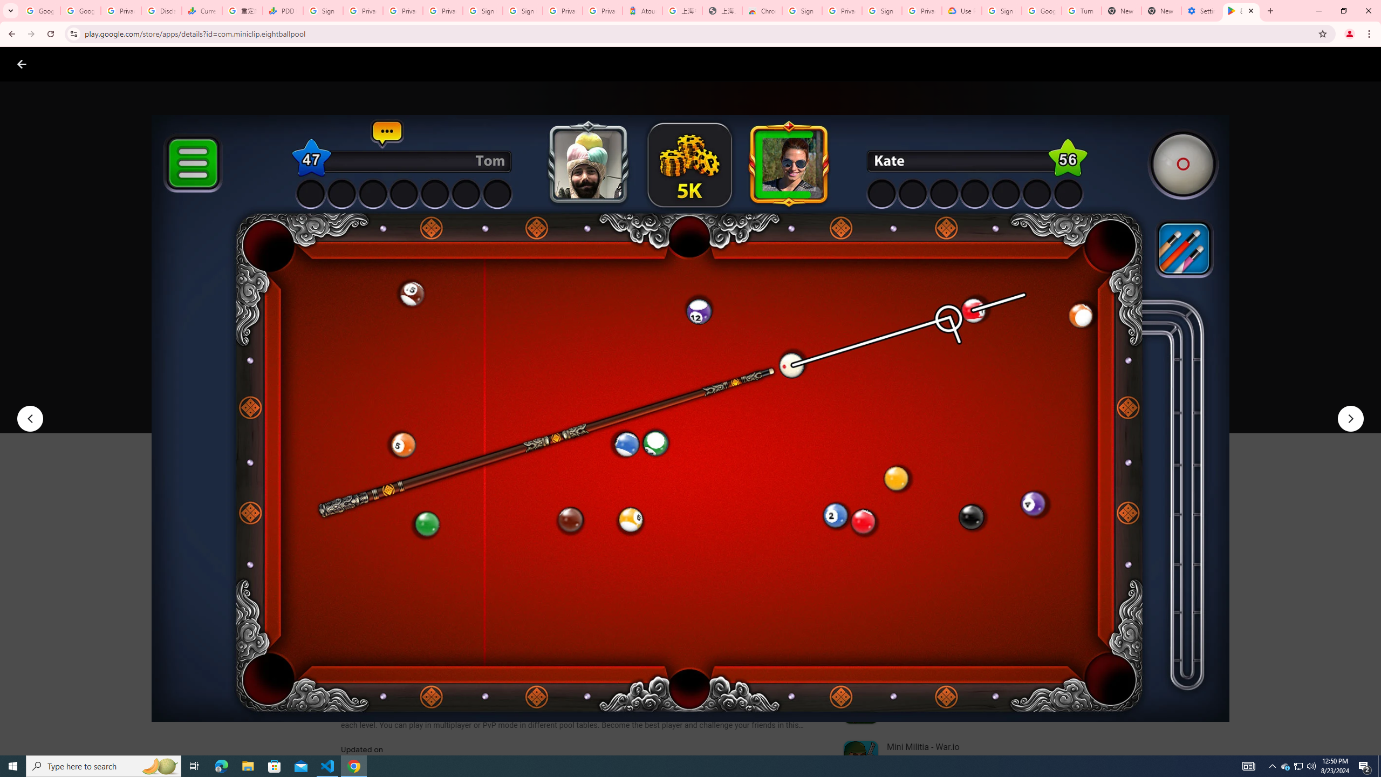 This screenshot has height=777, width=1381. What do you see at coordinates (775, 534) in the screenshot?
I see `Screenshot image` at bounding box center [775, 534].